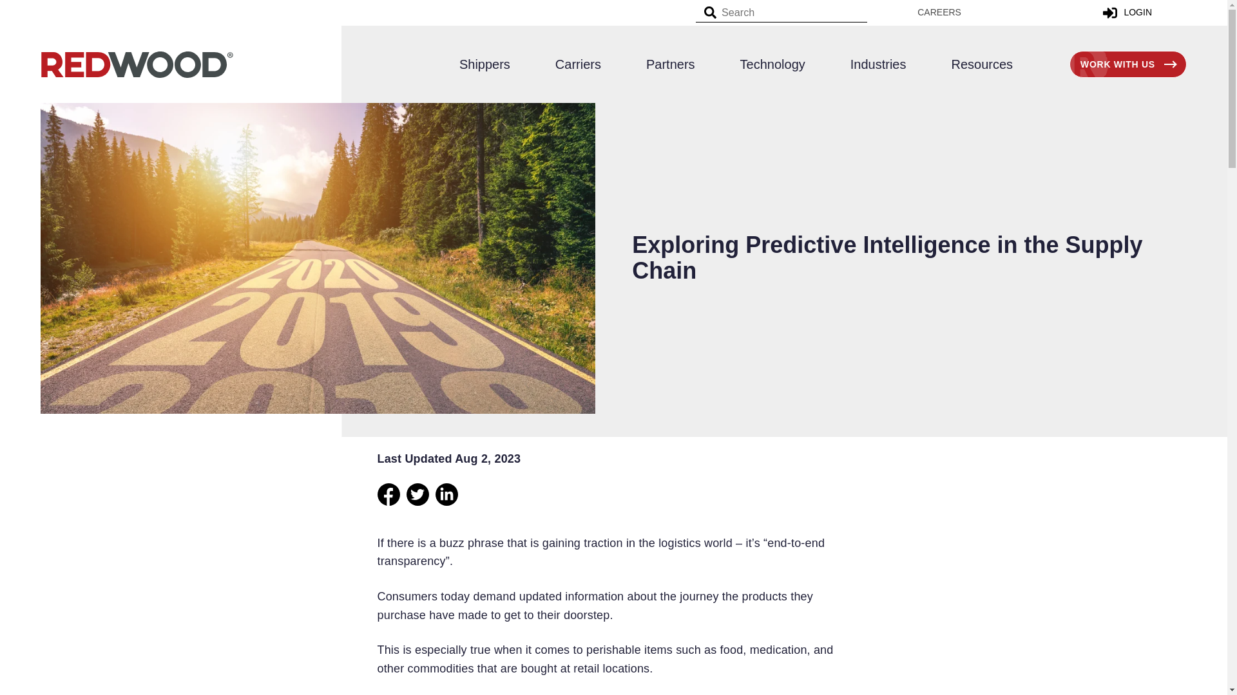 This screenshot has width=1237, height=695. What do you see at coordinates (496, 64) in the screenshot?
I see `Shippers` at bounding box center [496, 64].